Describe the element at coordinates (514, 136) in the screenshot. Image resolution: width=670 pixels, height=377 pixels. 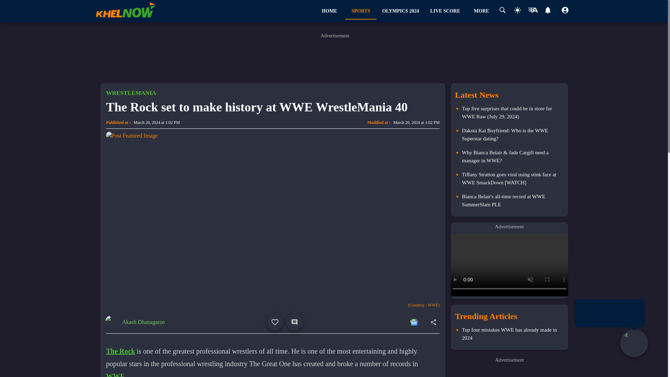
I see `Dakota Kai Boyfriend: Who is the WWE Superstar dating?` at that location.